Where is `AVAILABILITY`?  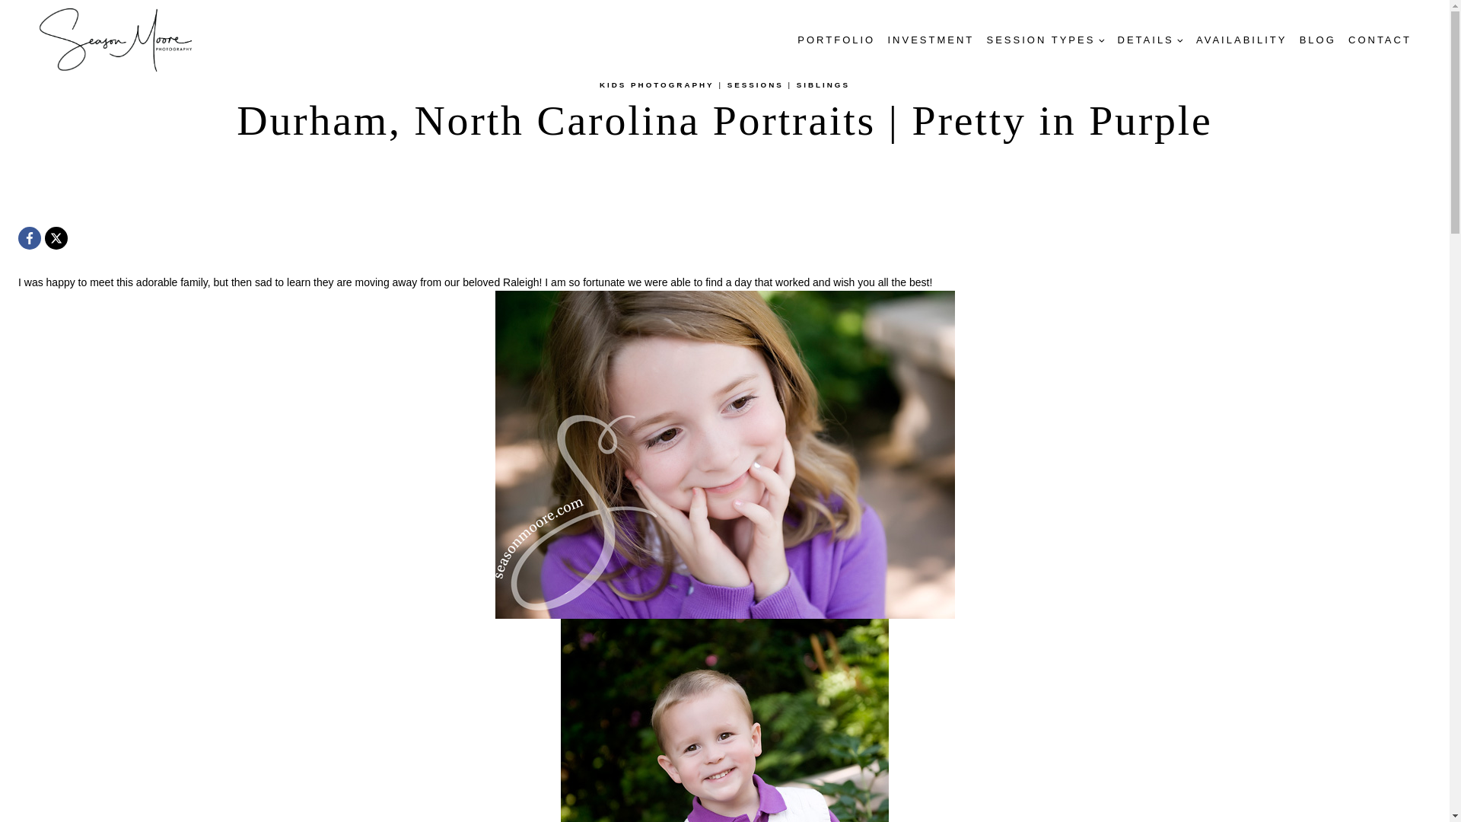 AVAILABILITY is located at coordinates (1242, 40).